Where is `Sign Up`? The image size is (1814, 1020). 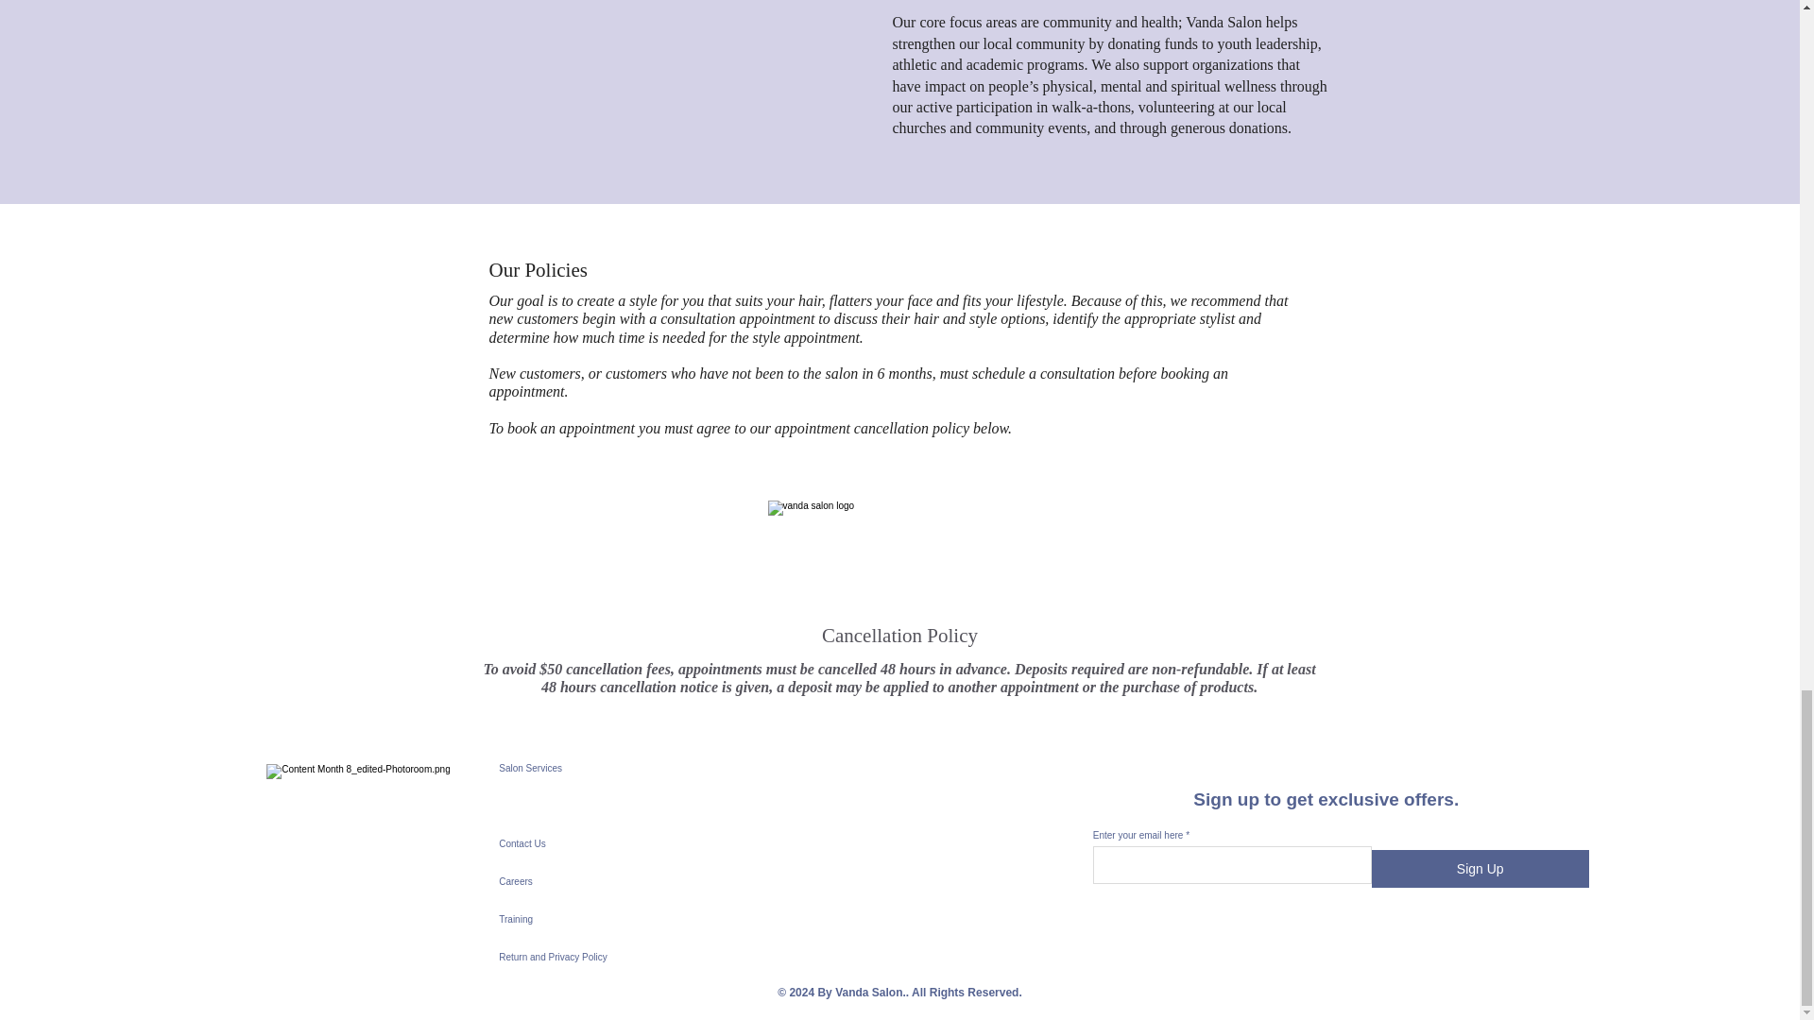 Sign Up is located at coordinates (1480, 868).